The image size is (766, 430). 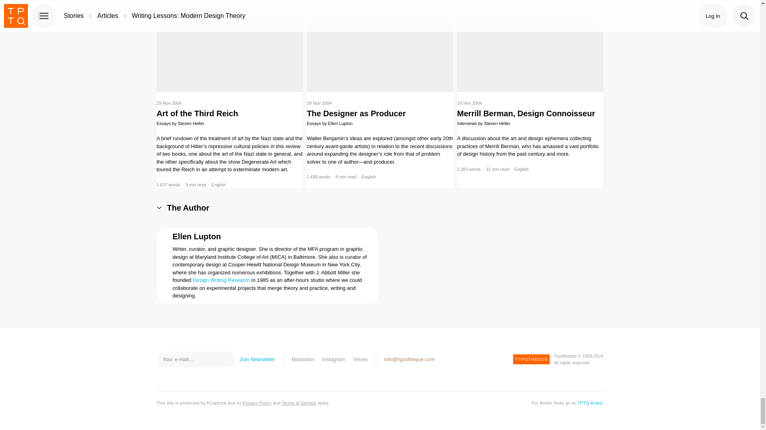 What do you see at coordinates (334, 359) in the screenshot?
I see `Instagram` at bounding box center [334, 359].